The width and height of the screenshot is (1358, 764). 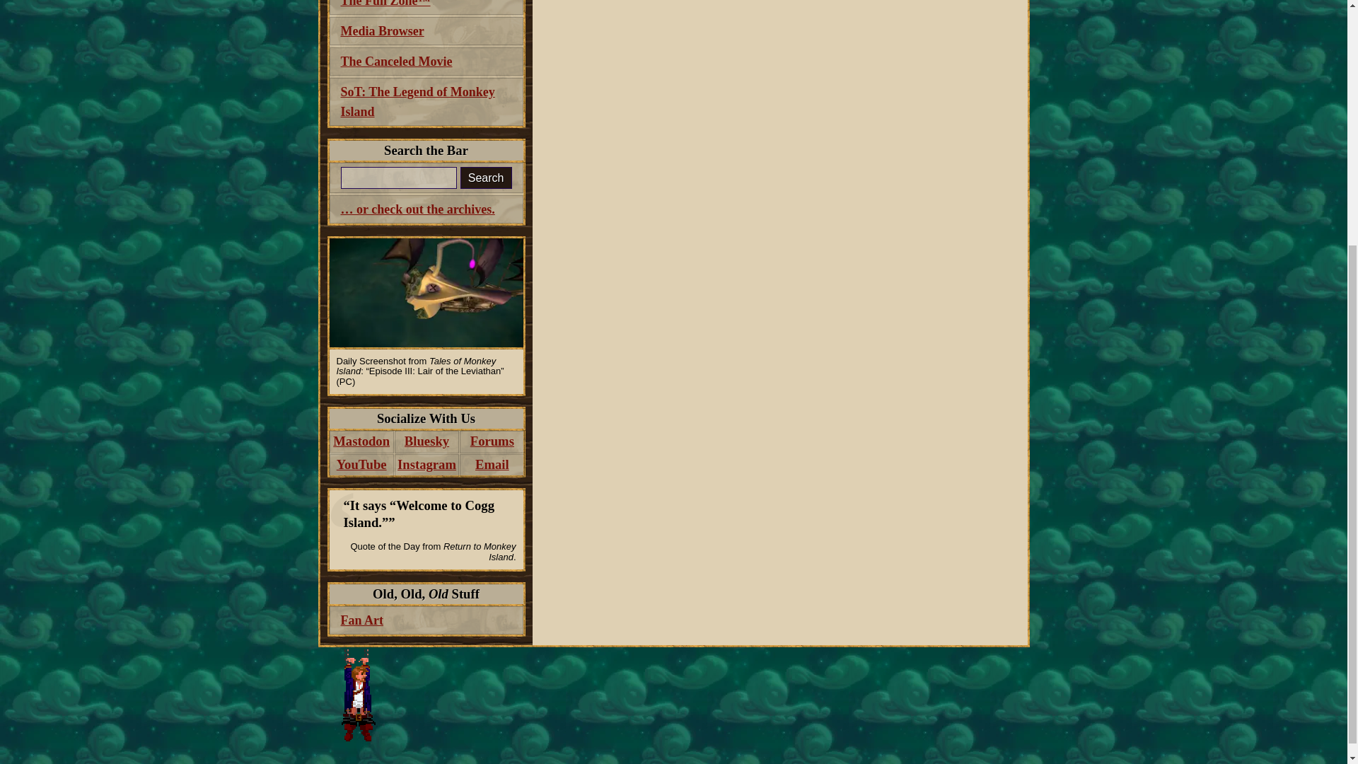 I want to click on YouTube, so click(x=361, y=465).